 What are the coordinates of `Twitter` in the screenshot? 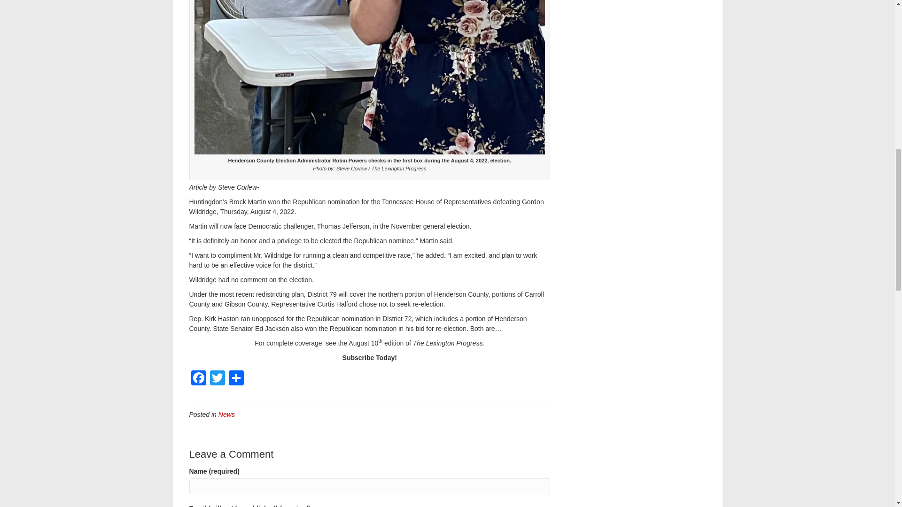 It's located at (217, 379).